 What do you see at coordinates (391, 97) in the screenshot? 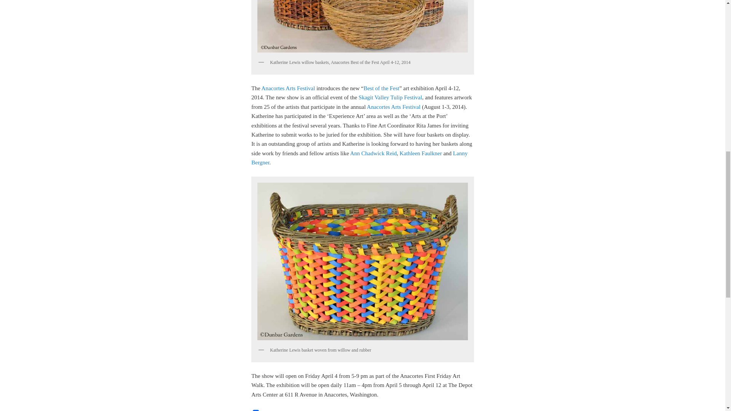
I see `Skagit Valley Tulip Festival` at bounding box center [391, 97].